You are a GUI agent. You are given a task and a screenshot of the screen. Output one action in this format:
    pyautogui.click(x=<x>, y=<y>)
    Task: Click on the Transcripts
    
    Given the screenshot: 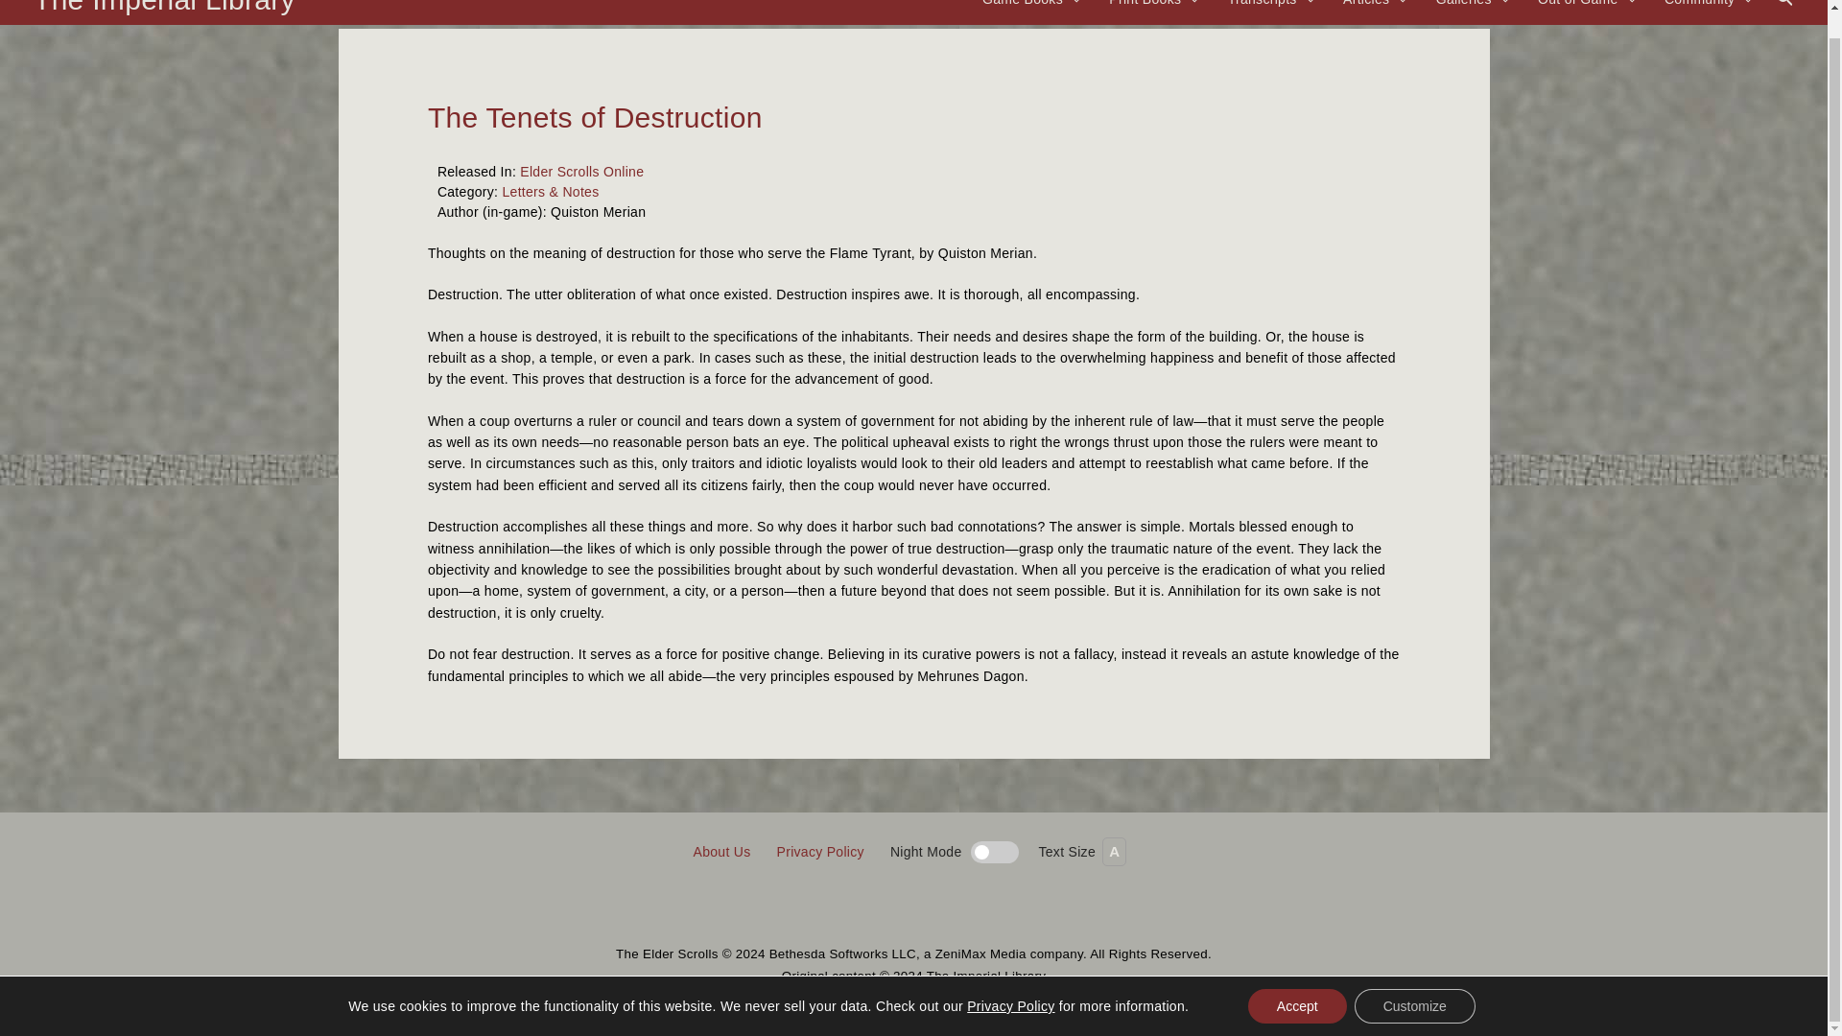 What is the action you would take?
    pyautogui.click(x=1270, y=12)
    